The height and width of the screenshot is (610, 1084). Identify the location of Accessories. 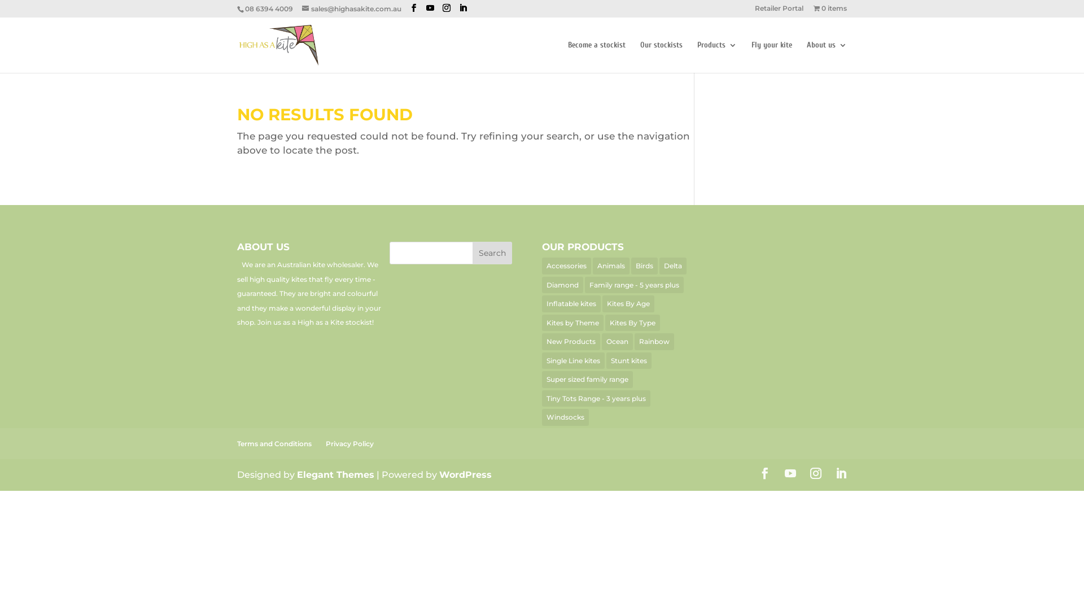
(567, 266).